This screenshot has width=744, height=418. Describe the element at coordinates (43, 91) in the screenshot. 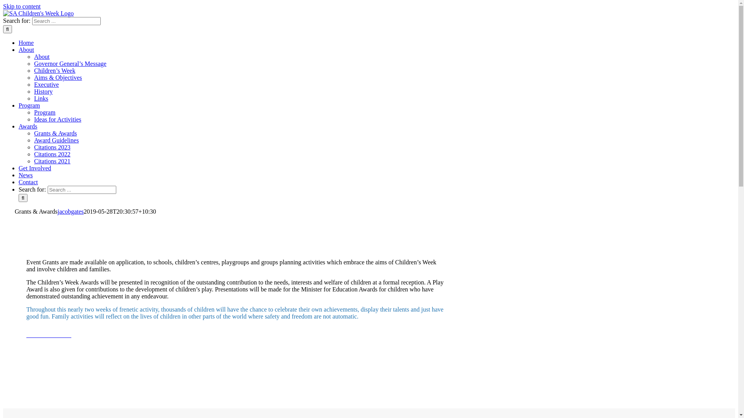

I see `History` at that location.